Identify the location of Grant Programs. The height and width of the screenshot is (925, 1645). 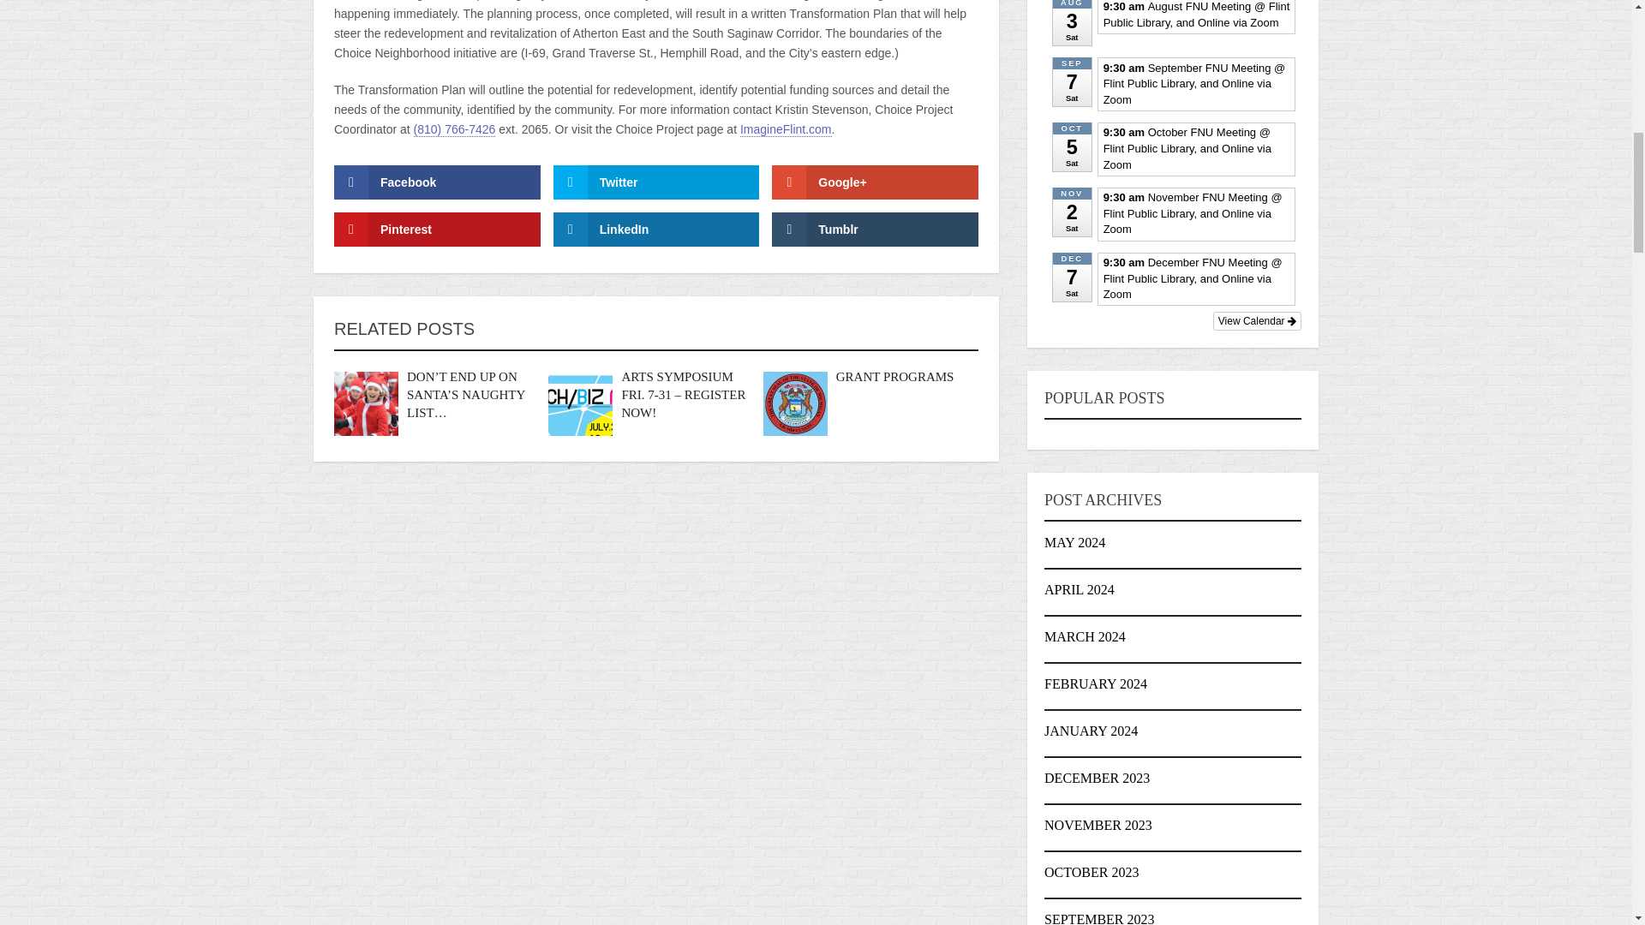
(795, 403).